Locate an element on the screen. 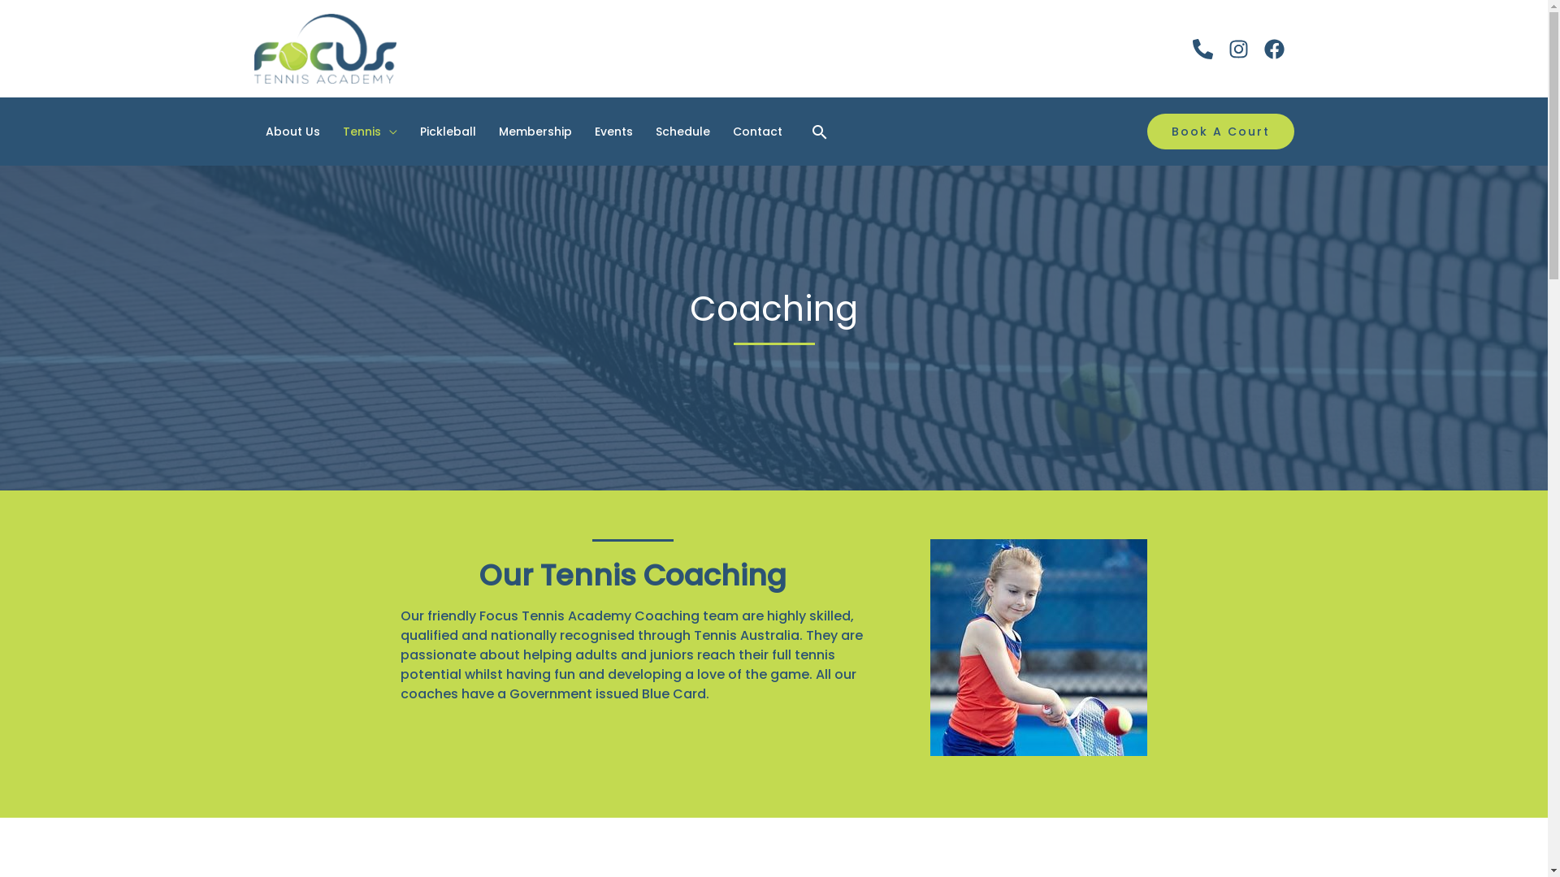 Image resolution: width=1560 pixels, height=877 pixels. Search is located at coordinates (819, 132).